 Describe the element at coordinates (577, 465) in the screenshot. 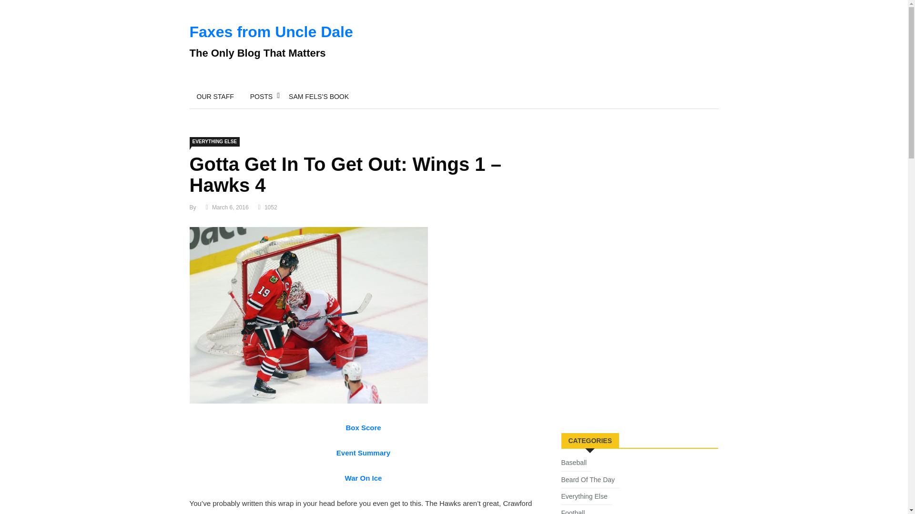

I see `Baseball` at that location.